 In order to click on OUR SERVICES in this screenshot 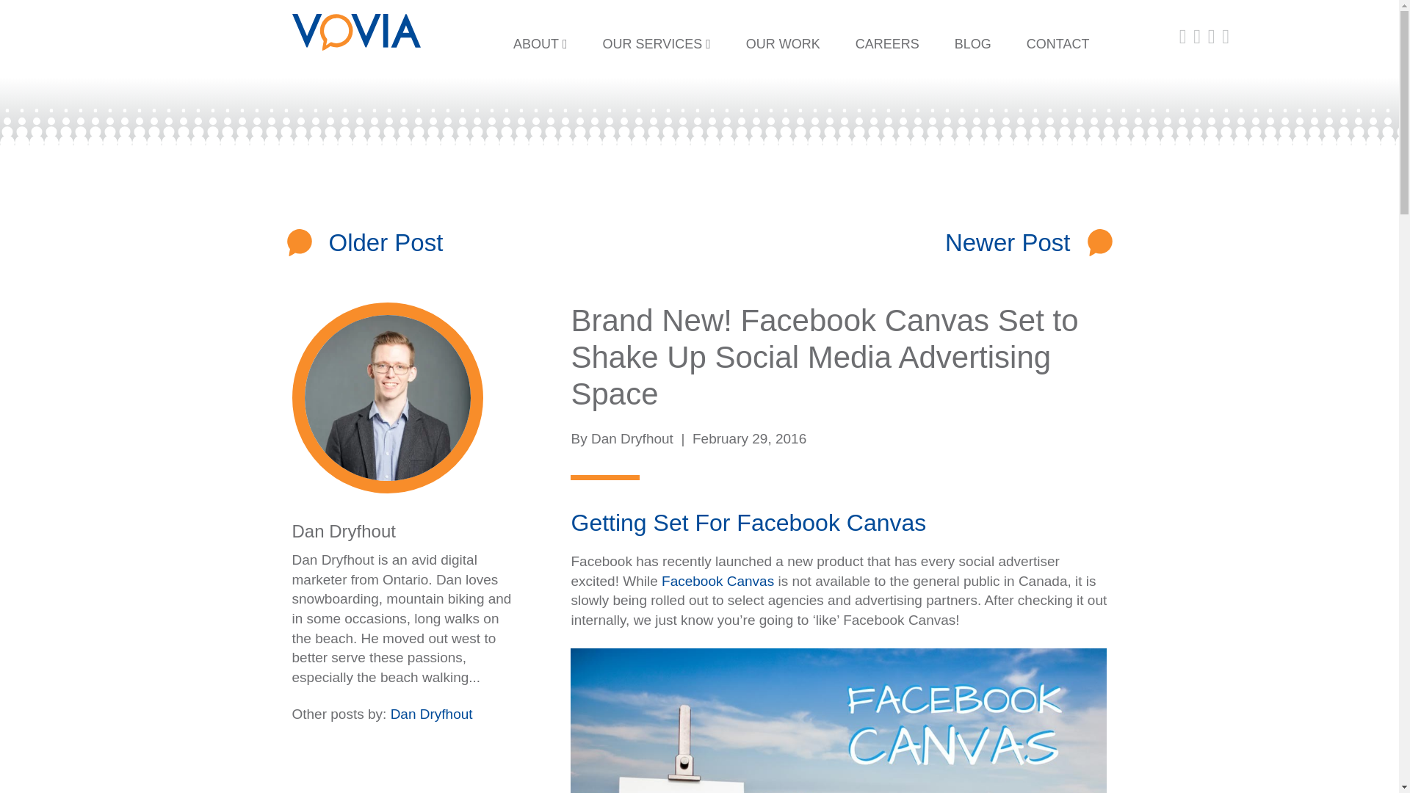, I will do `click(656, 44)`.